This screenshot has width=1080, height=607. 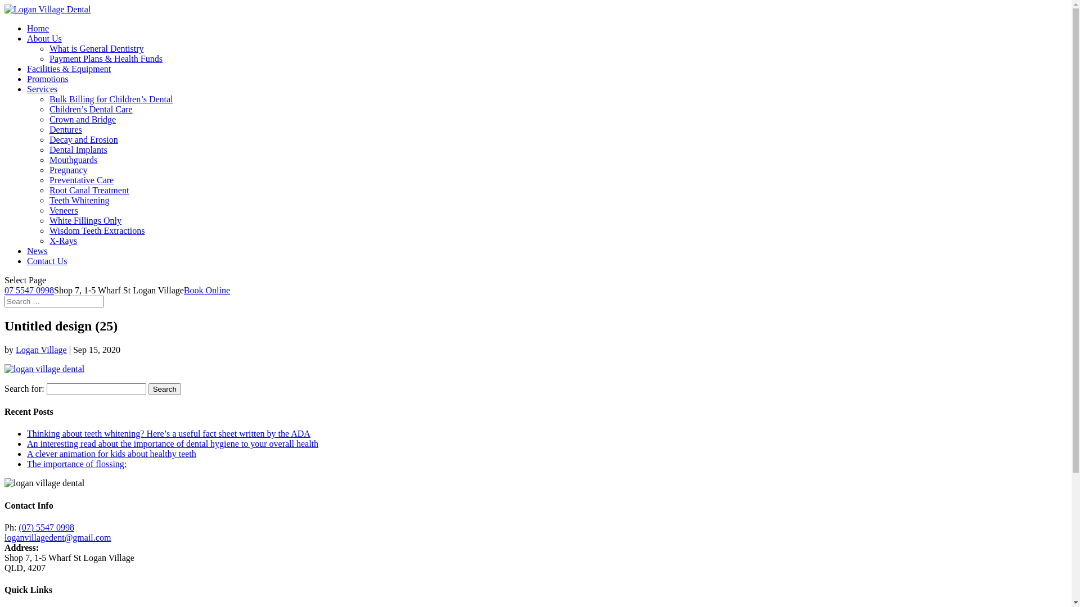 What do you see at coordinates (165, 389) in the screenshot?
I see `Search` at bounding box center [165, 389].